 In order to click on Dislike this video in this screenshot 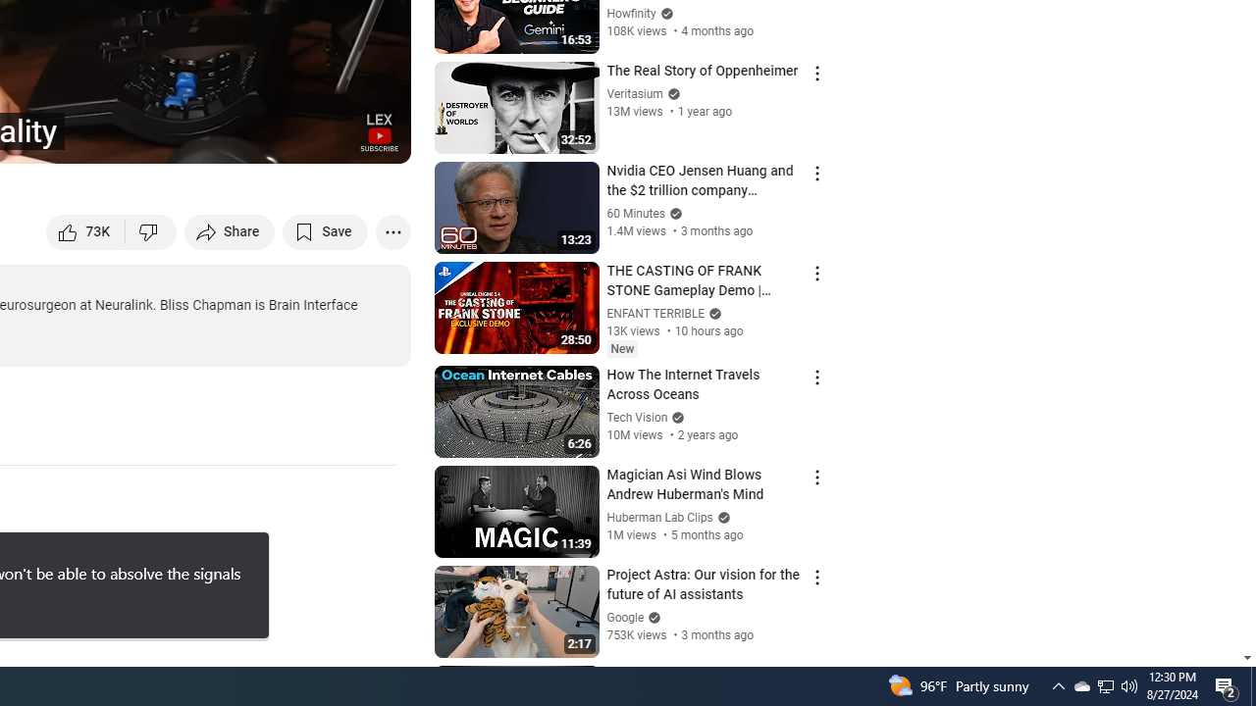, I will do `click(151, 231)`.